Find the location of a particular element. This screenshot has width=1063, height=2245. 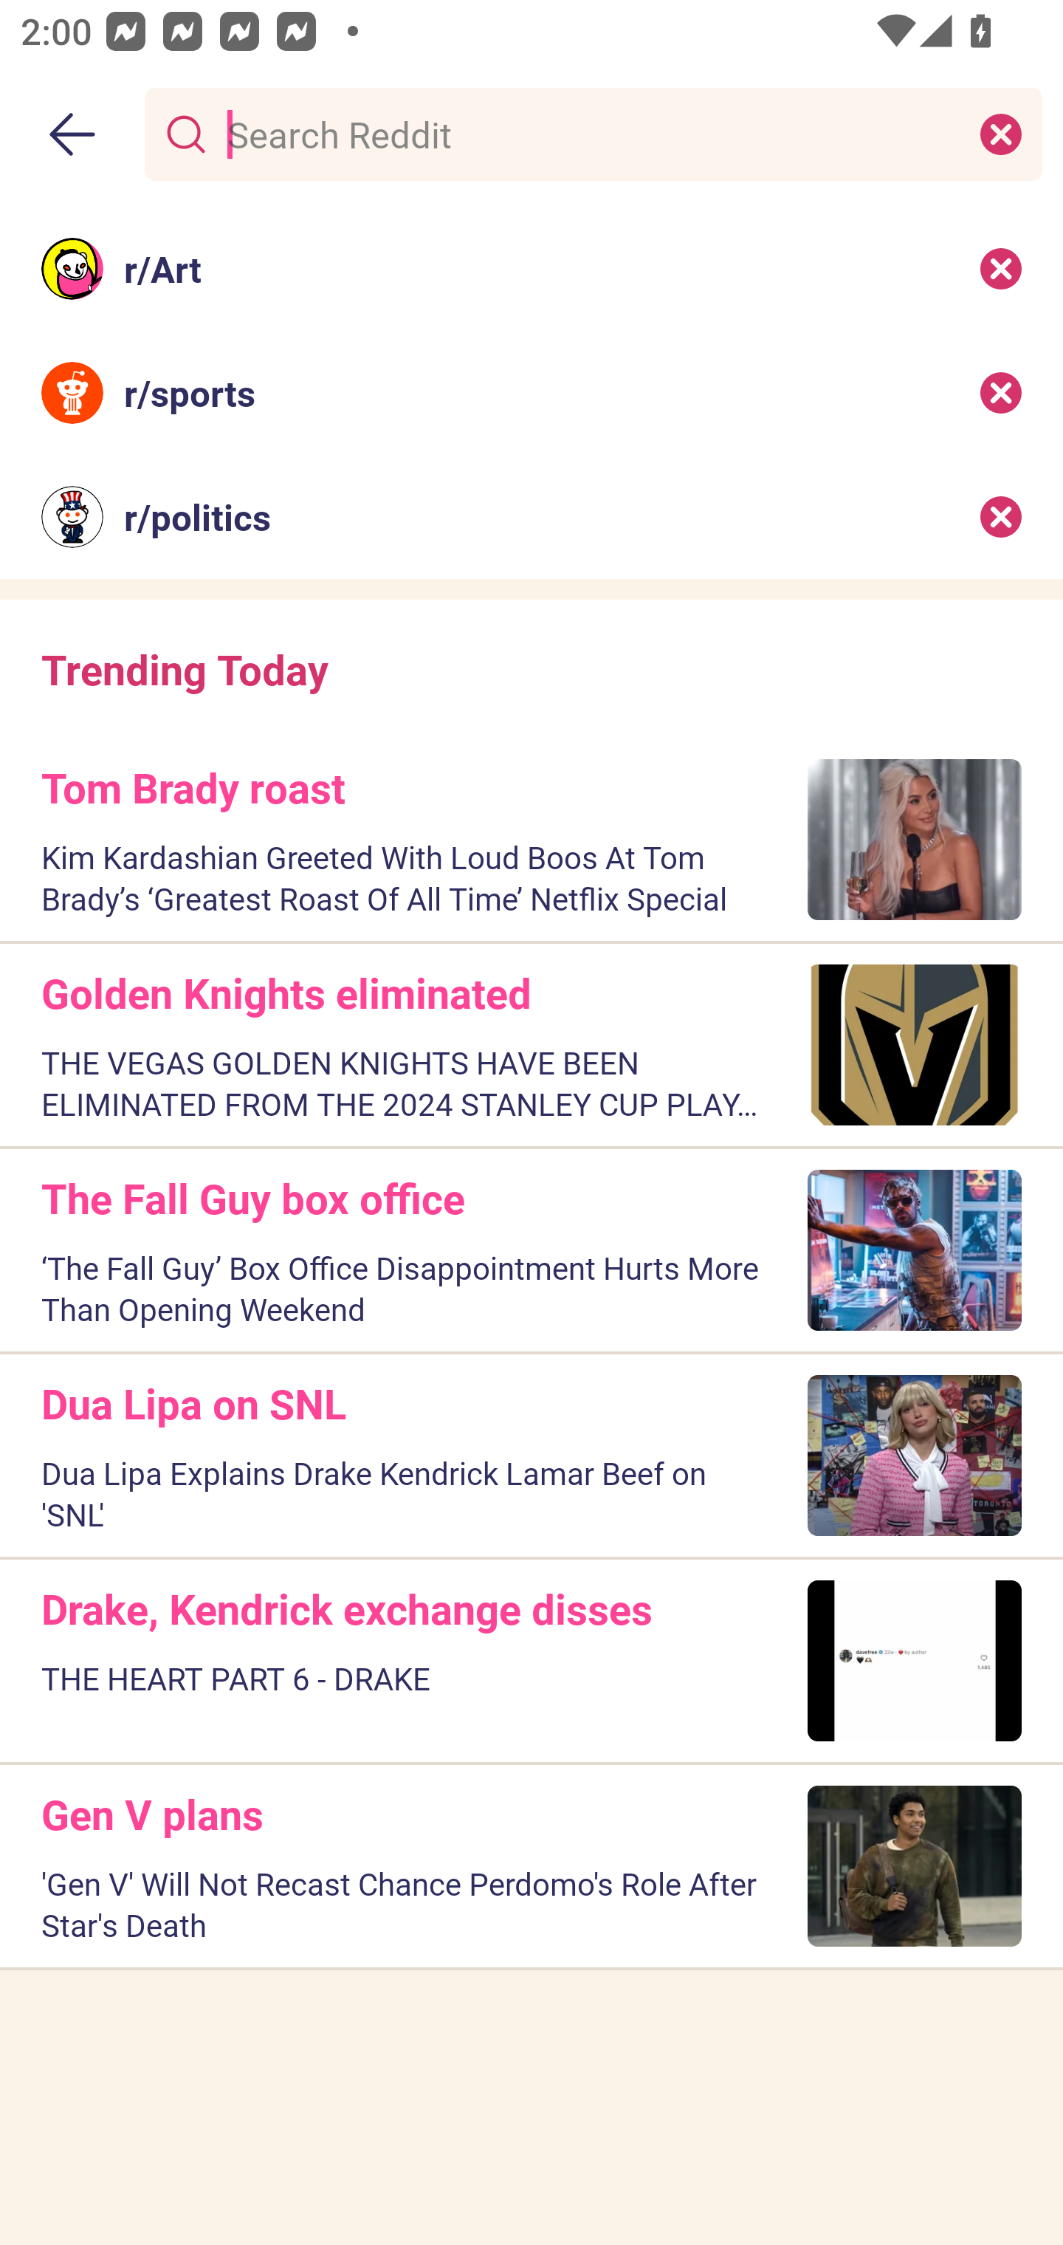

r/sports Recent search: r/sports Remove is located at coordinates (531, 393).